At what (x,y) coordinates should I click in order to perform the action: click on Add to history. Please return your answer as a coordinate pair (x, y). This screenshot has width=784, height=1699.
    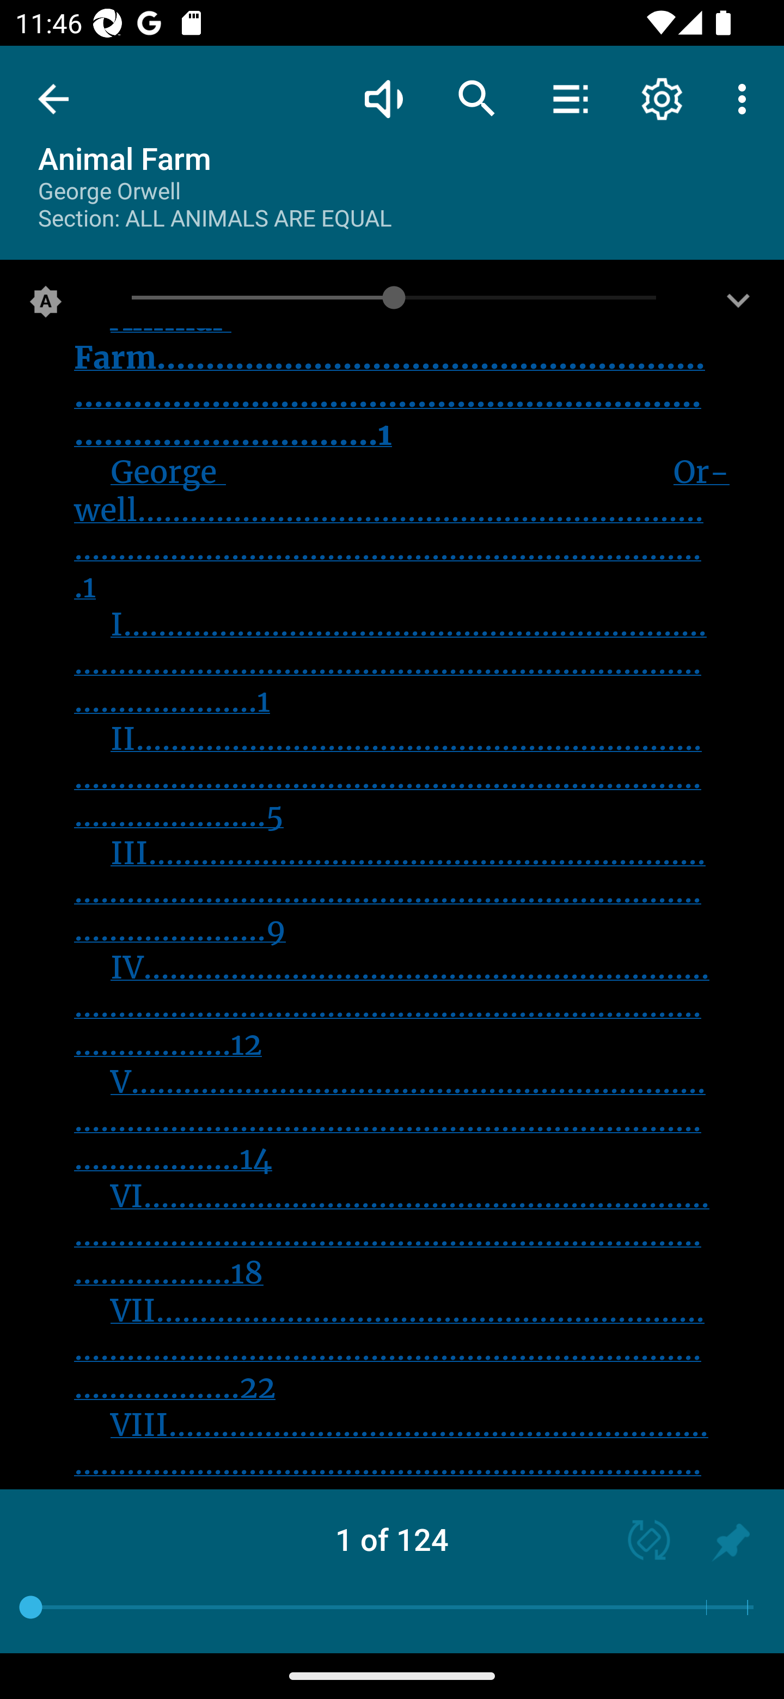
    Looking at the image, I should click on (731, 1542).